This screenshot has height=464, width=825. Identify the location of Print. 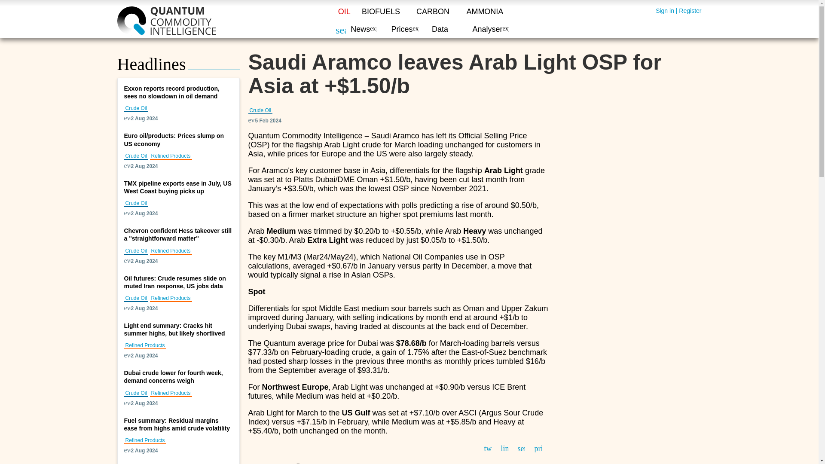
(538, 448).